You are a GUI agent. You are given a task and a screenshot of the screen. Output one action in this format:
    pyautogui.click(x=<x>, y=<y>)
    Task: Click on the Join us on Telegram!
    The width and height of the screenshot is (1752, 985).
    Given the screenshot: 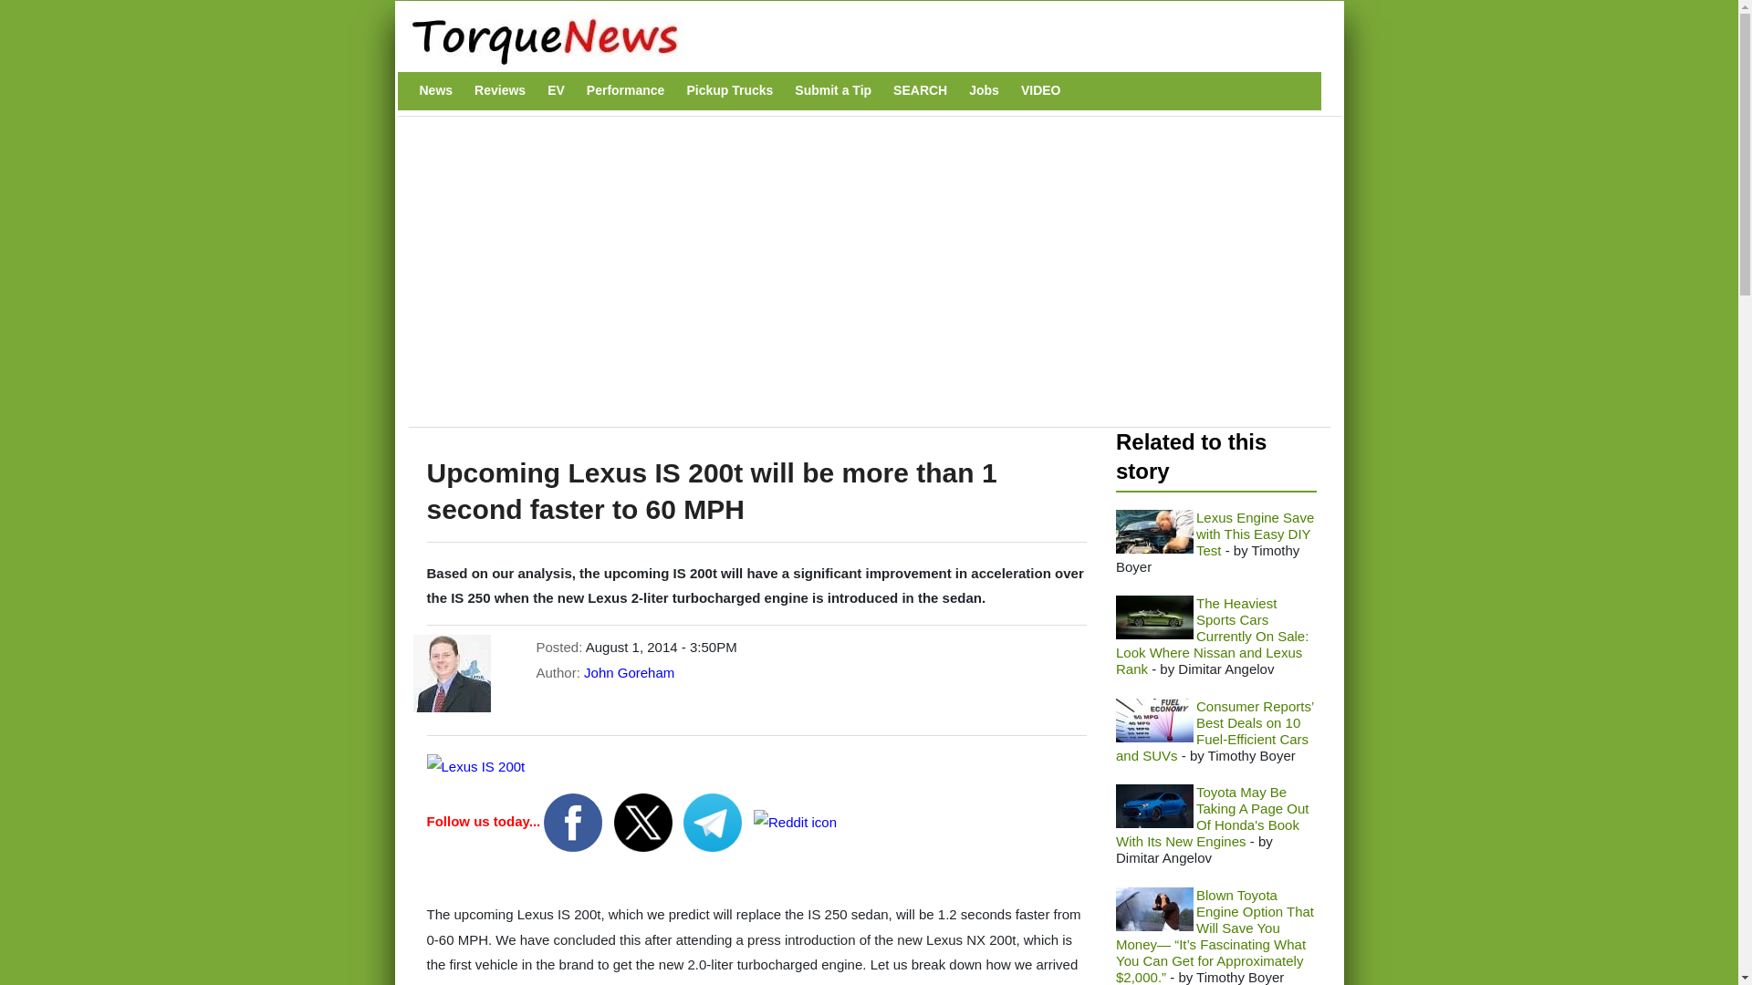 What is the action you would take?
    pyautogui.click(x=714, y=821)
    